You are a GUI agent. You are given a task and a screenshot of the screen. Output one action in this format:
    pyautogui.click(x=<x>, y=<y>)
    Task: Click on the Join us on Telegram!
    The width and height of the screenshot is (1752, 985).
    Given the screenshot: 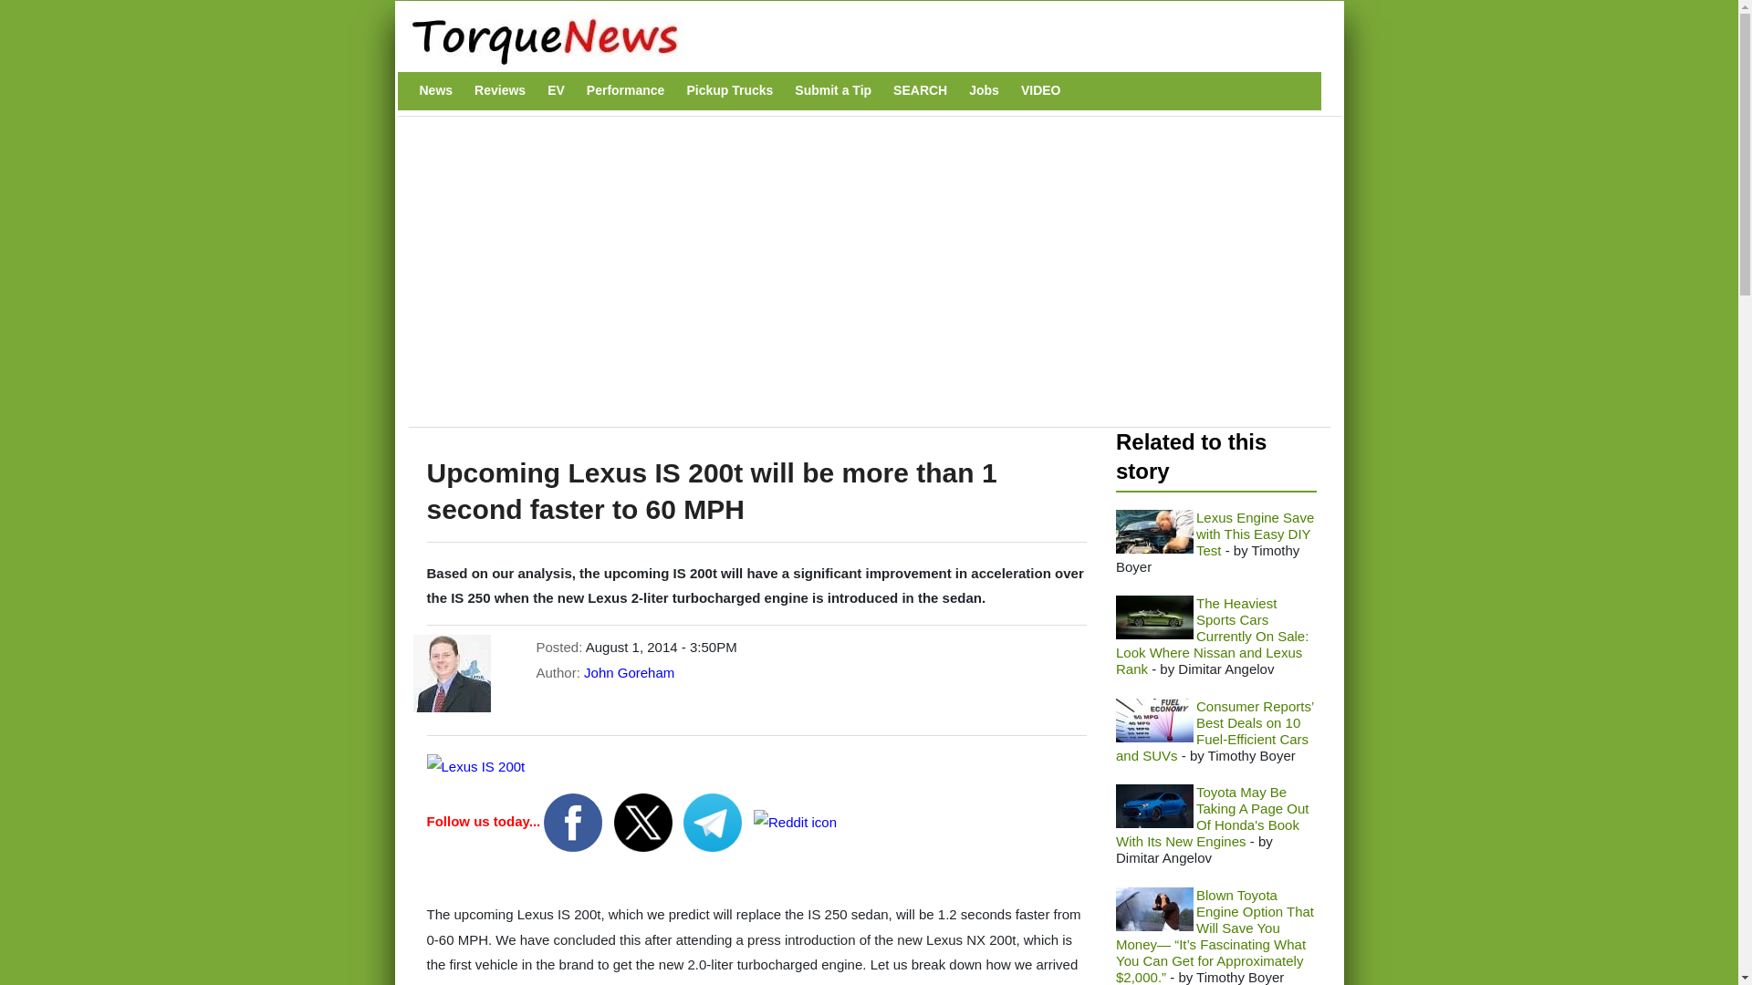 What is the action you would take?
    pyautogui.click(x=714, y=821)
    